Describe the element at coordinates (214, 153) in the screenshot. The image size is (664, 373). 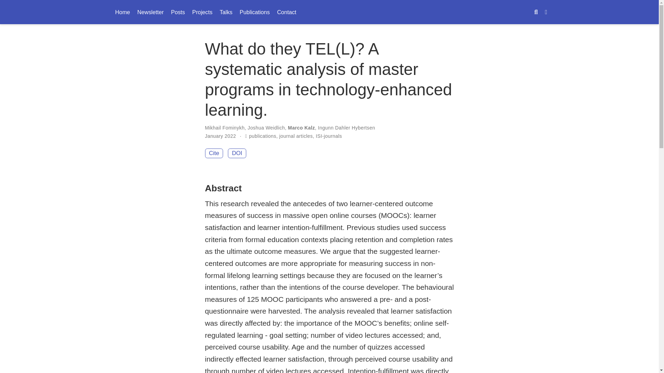
I see `Cite` at that location.